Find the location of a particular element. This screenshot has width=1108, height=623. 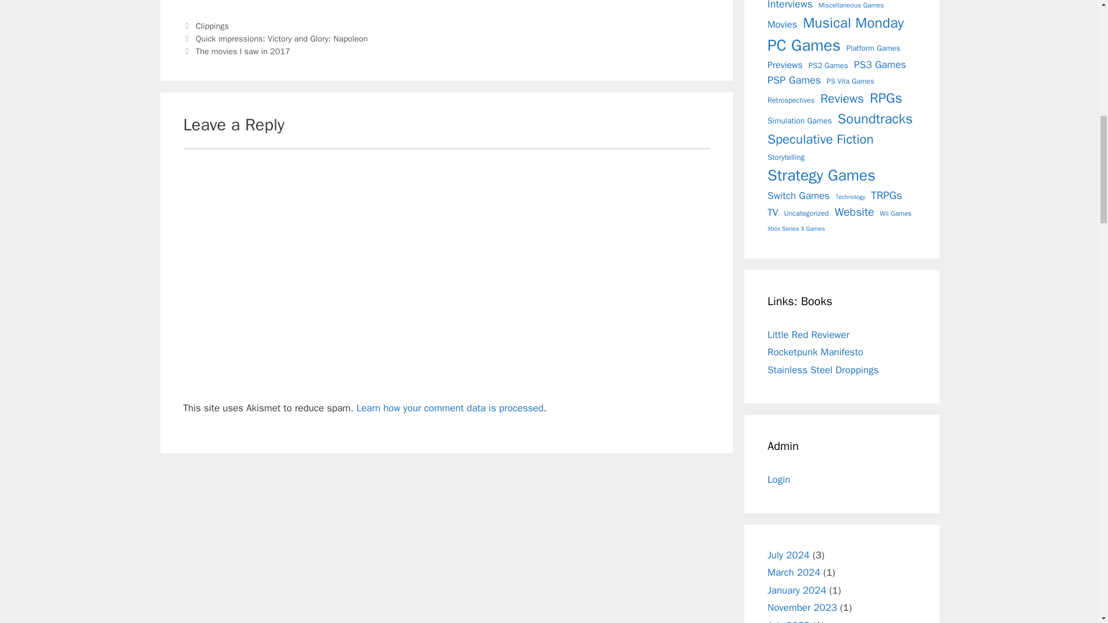

Quick impressions: Victory and Glory: Napoleon is located at coordinates (282, 38).